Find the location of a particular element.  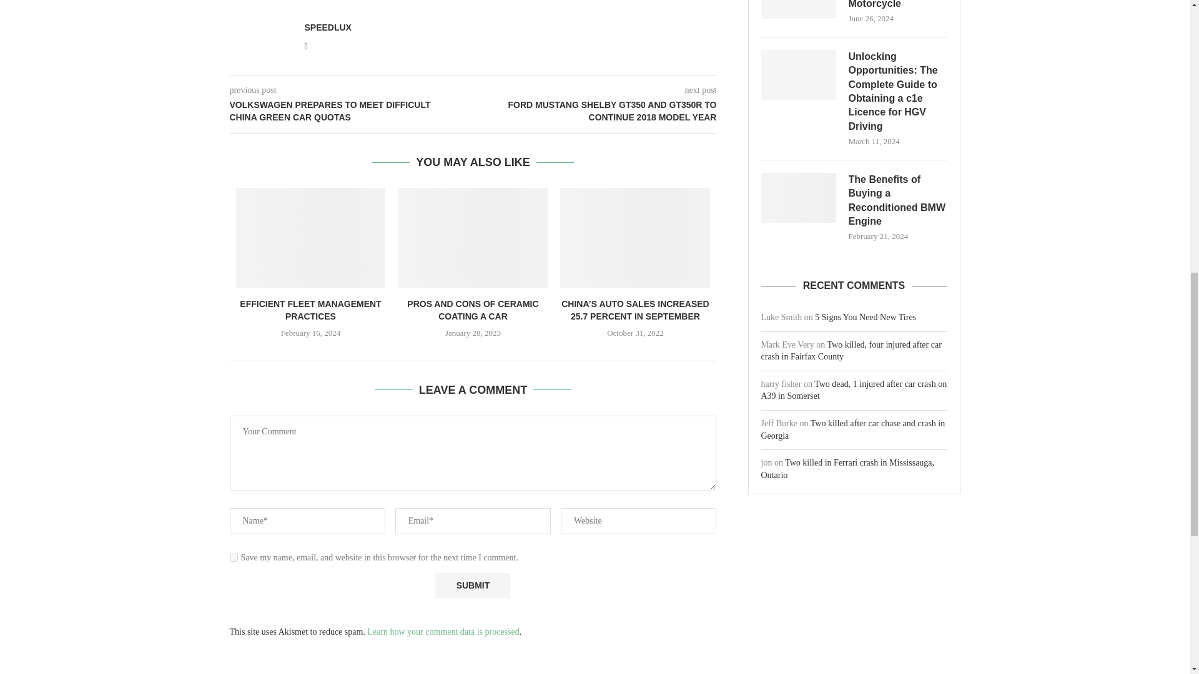

Author SpeedLux is located at coordinates (327, 27).